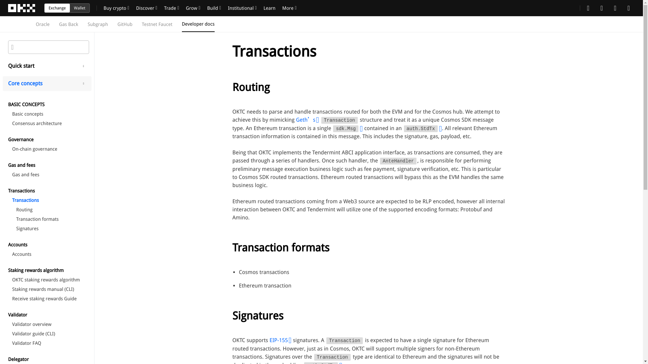 Image resolution: width=648 pixels, height=364 pixels. I want to click on Wallet, so click(80, 8).